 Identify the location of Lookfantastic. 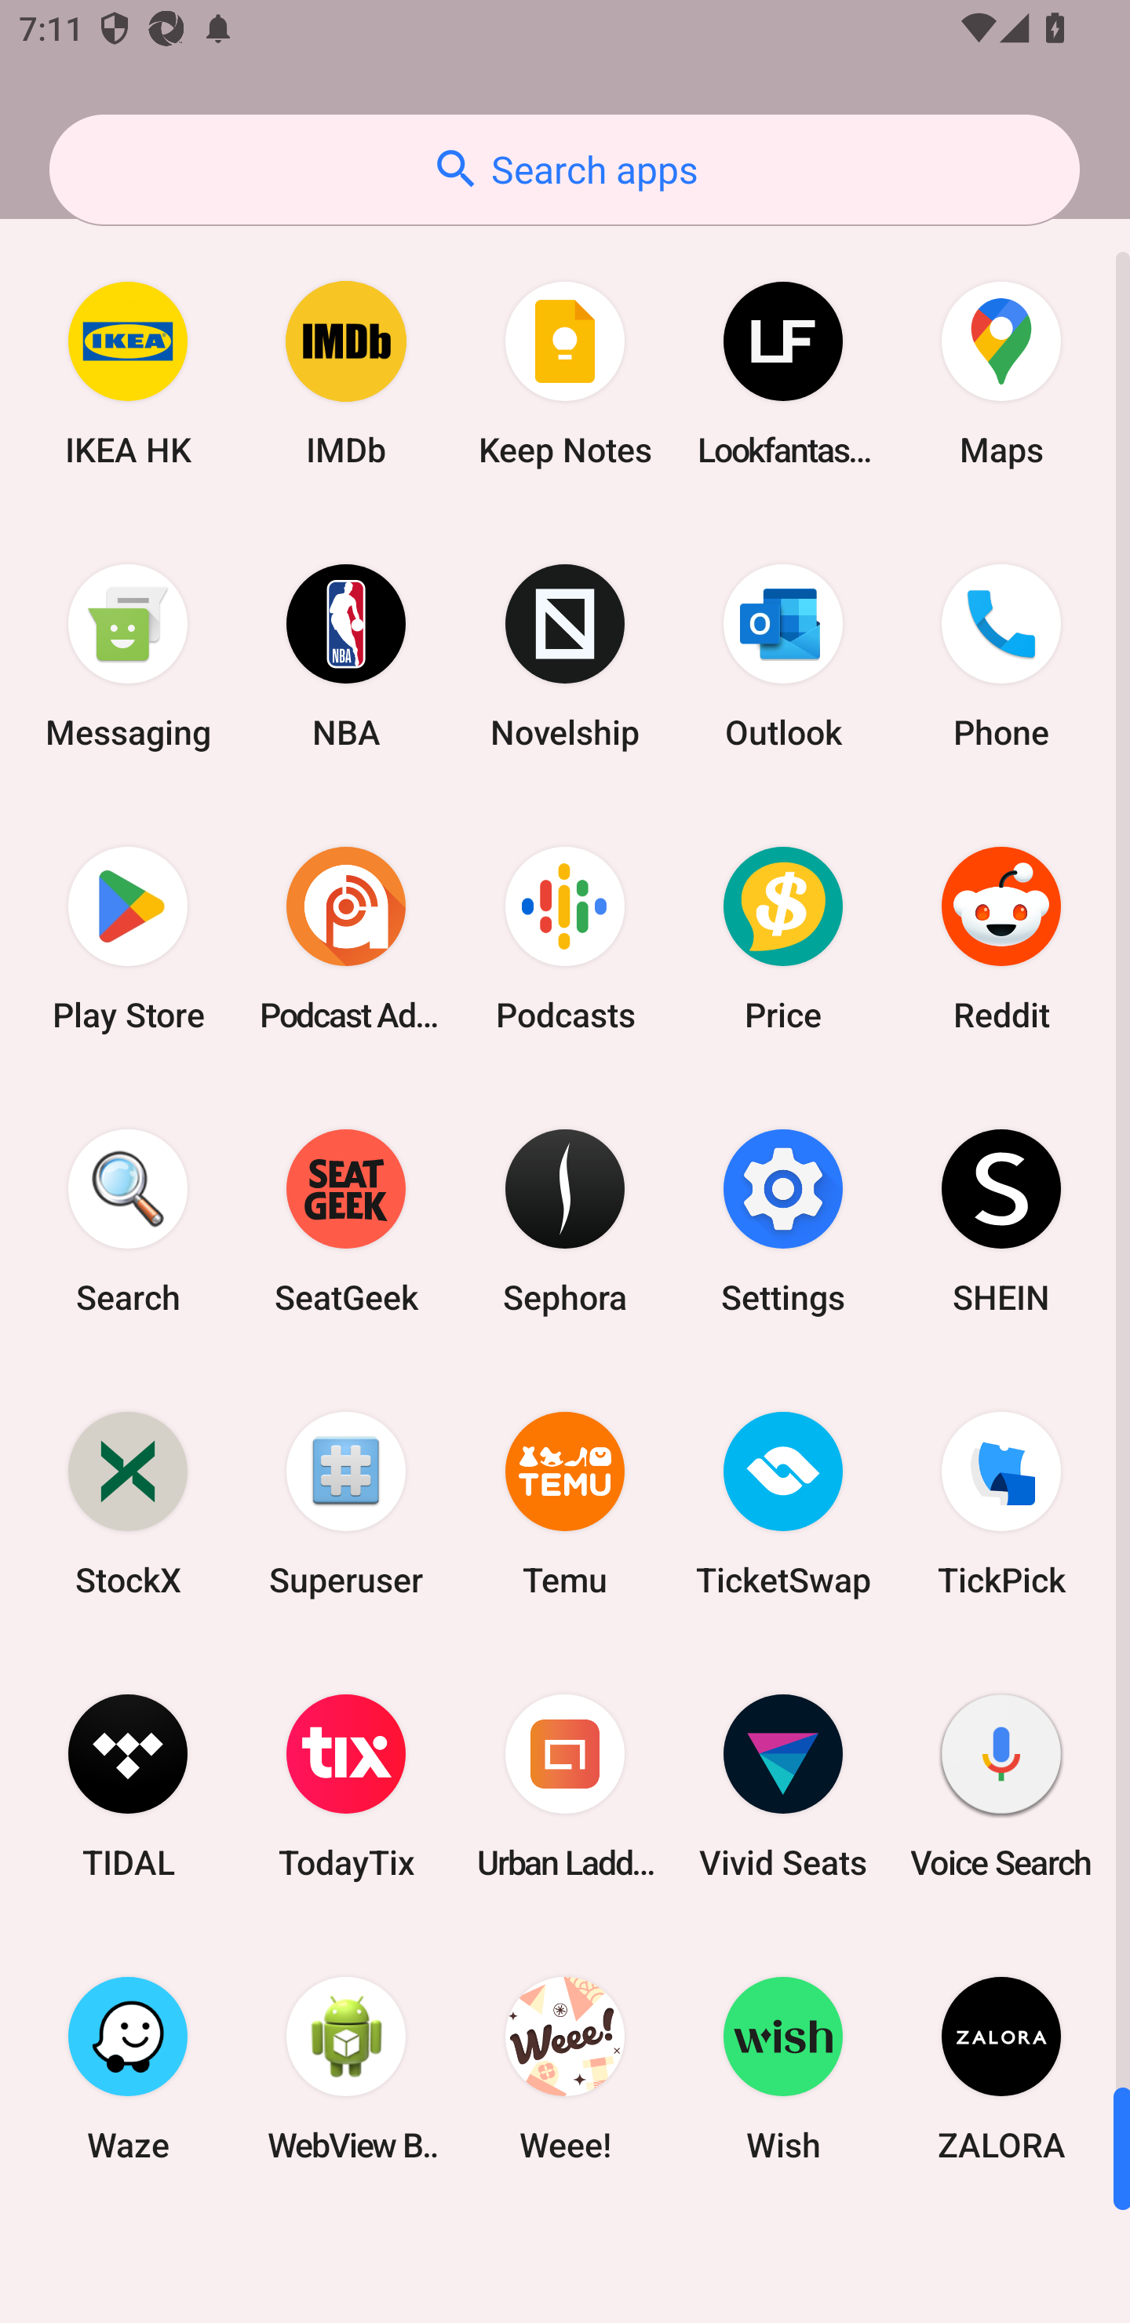
(783, 374).